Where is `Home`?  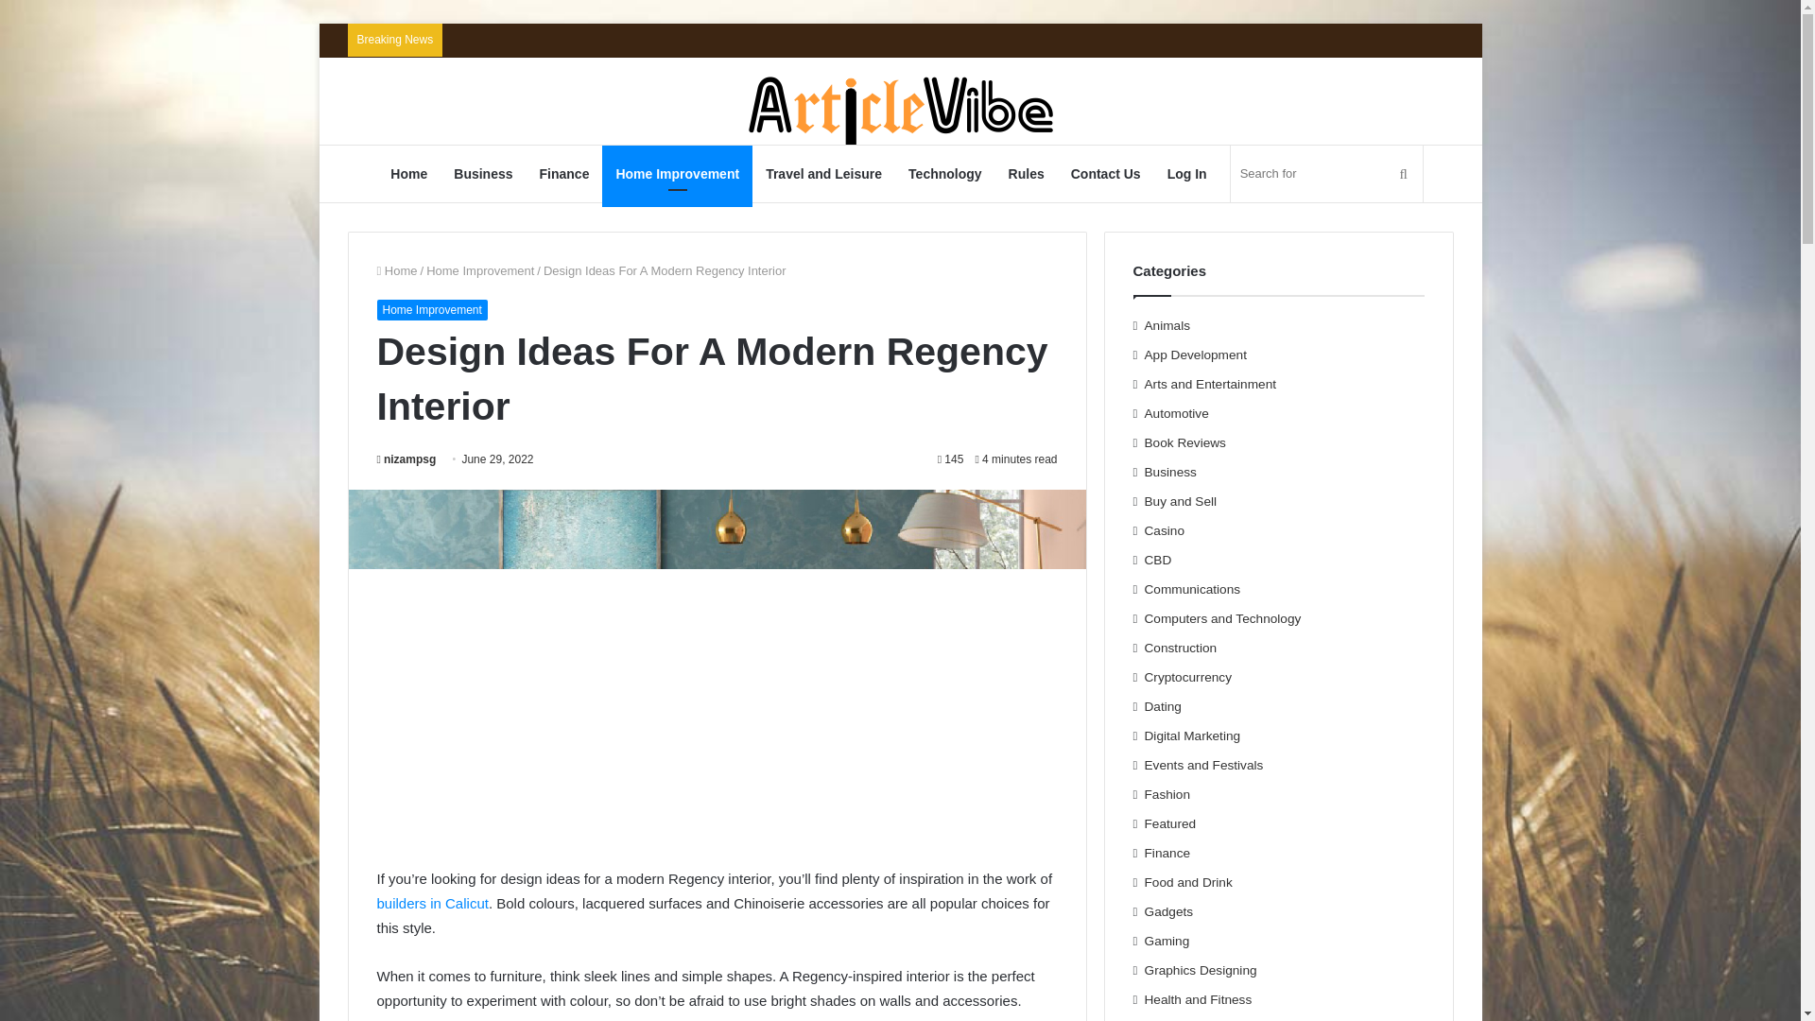
Home is located at coordinates (408, 174).